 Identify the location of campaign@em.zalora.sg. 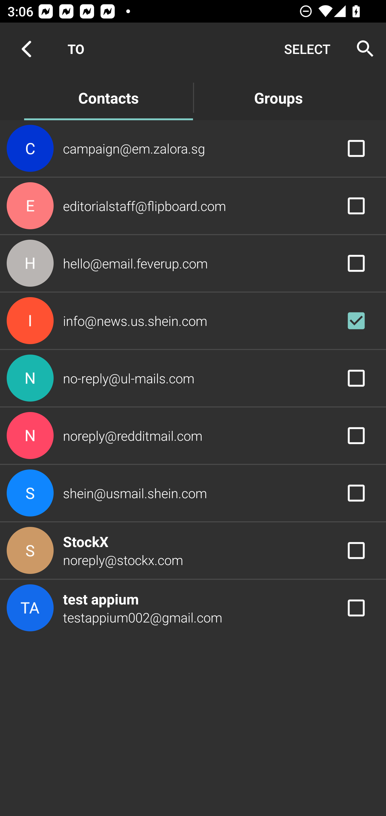
(193, 148).